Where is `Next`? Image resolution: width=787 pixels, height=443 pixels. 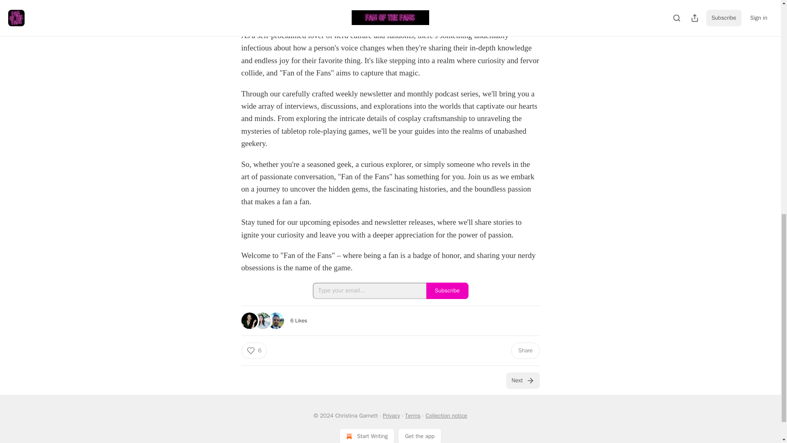 Next is located at coordinates (522, 381).